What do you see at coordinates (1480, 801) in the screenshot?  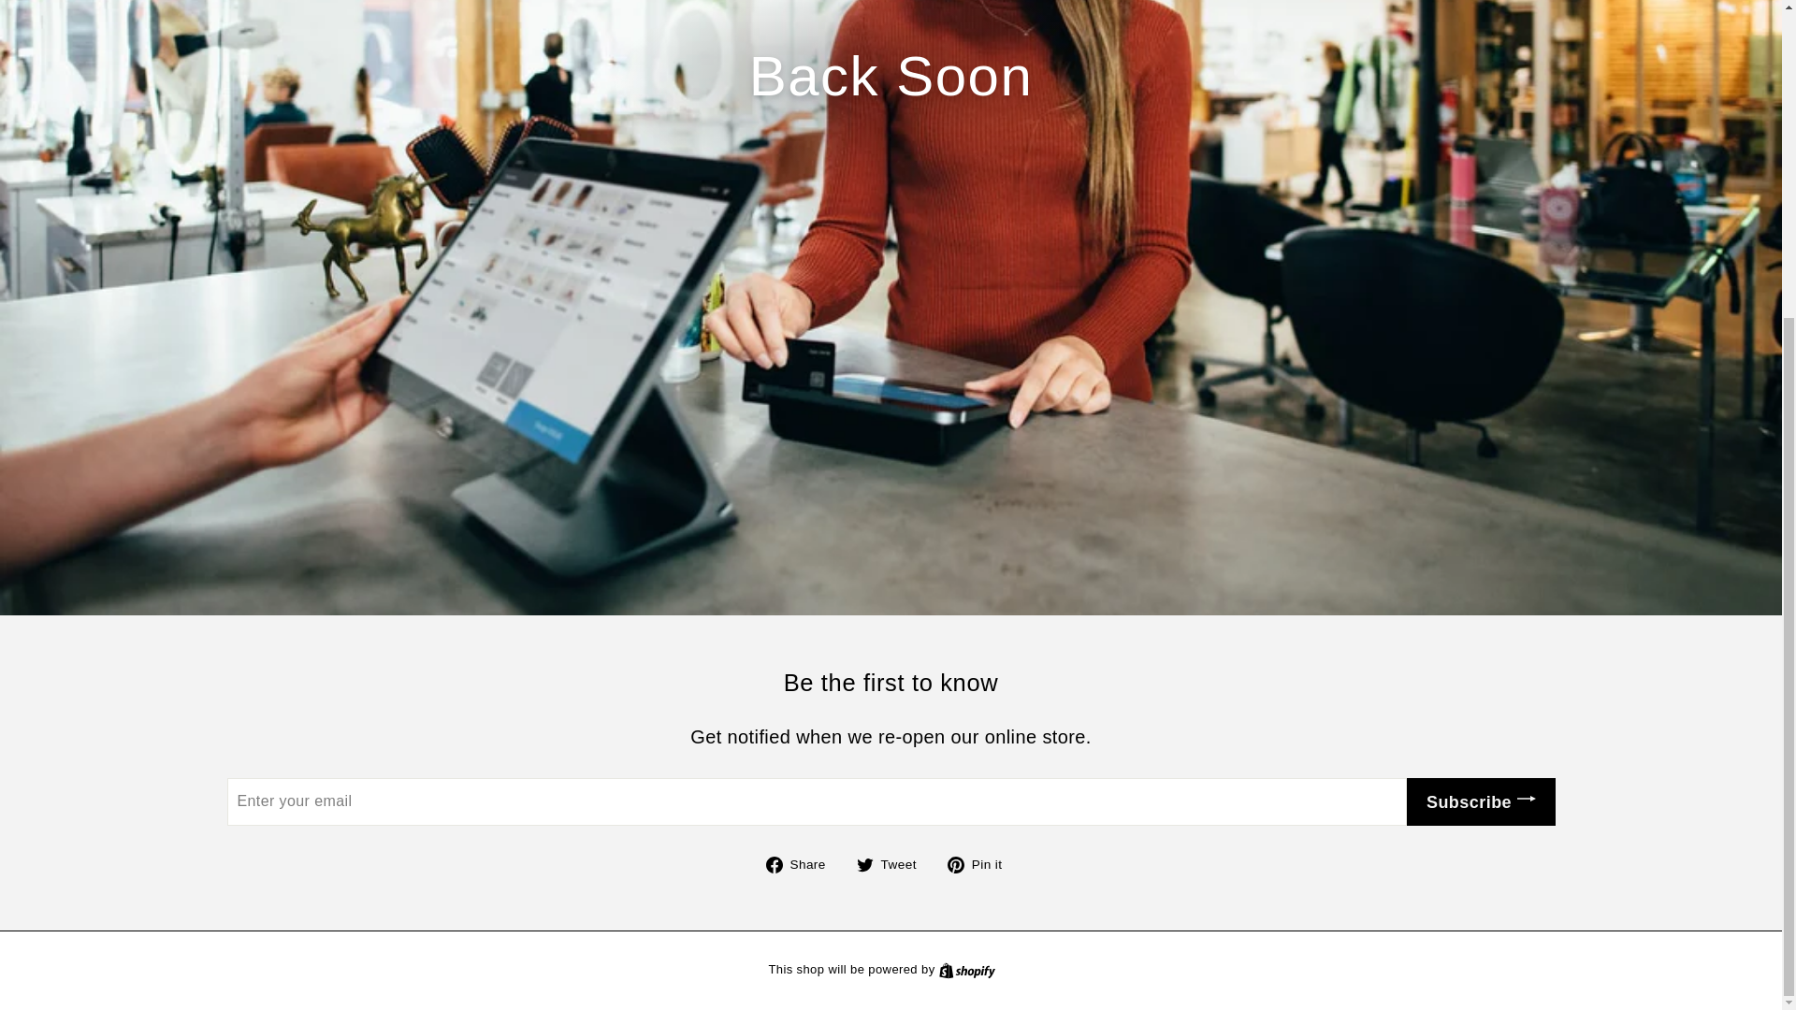 I see `Subscribe icon-right-arrow` at bounding box center [1480, 801].